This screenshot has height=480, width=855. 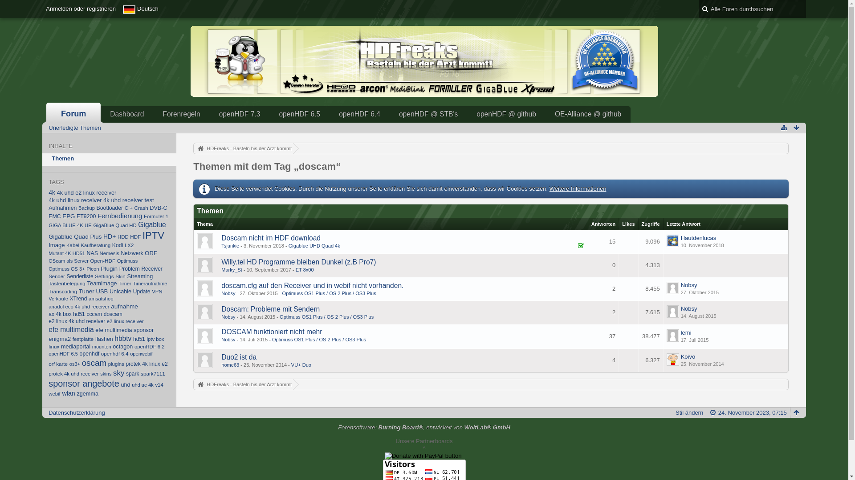 I want to click on Skin, so click(x=120, y=276).